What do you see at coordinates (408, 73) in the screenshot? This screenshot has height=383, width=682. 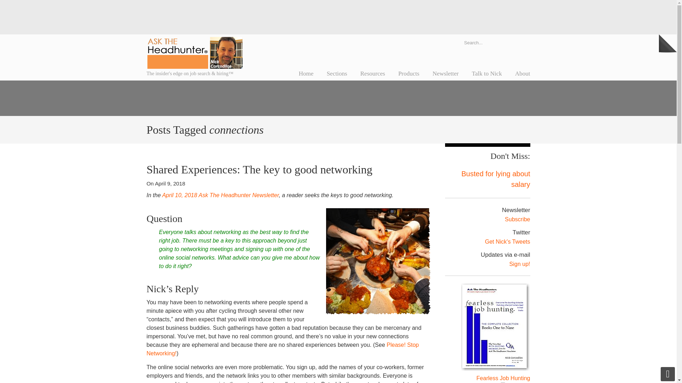 I see `Products` at bounding box center [408, 73].